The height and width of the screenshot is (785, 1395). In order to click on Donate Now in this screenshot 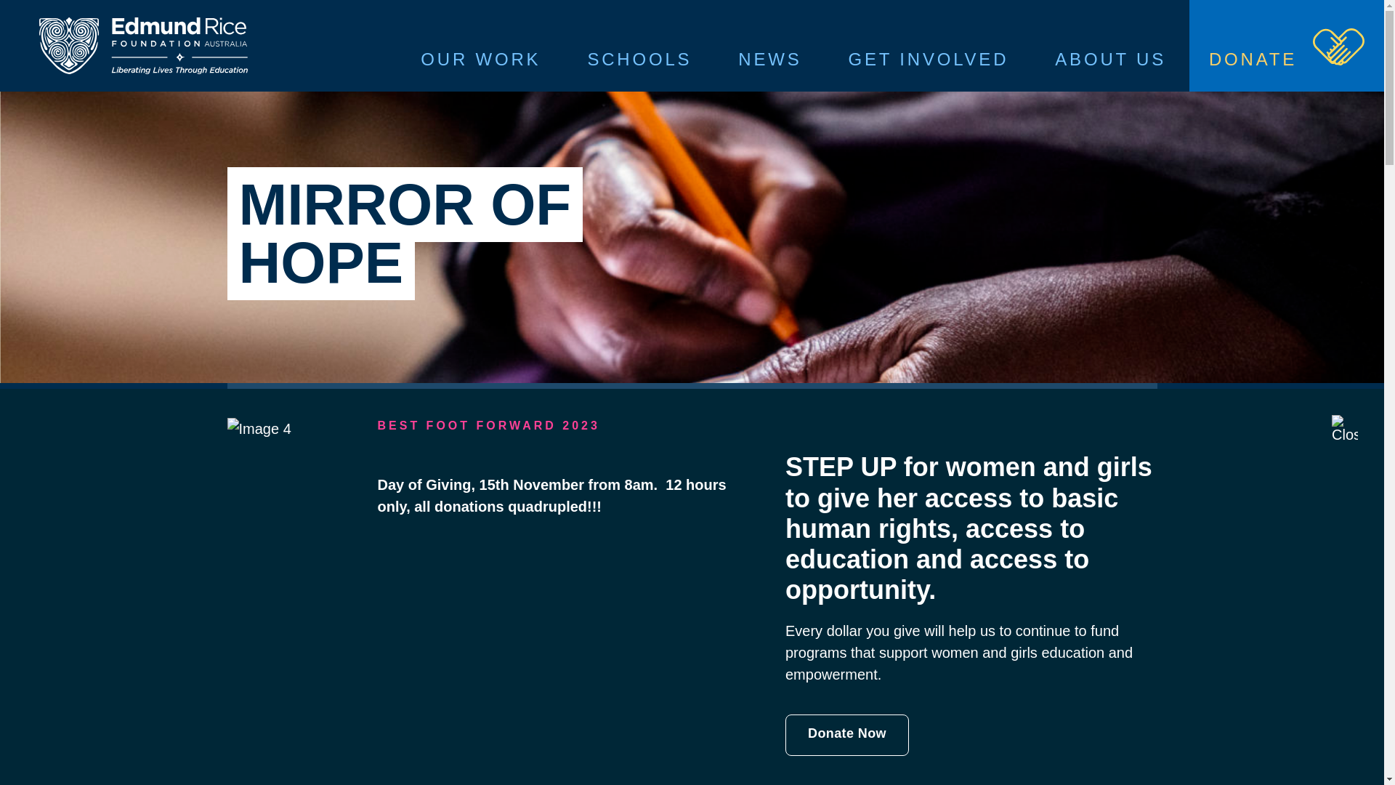, I will do `click(847, 736)`.